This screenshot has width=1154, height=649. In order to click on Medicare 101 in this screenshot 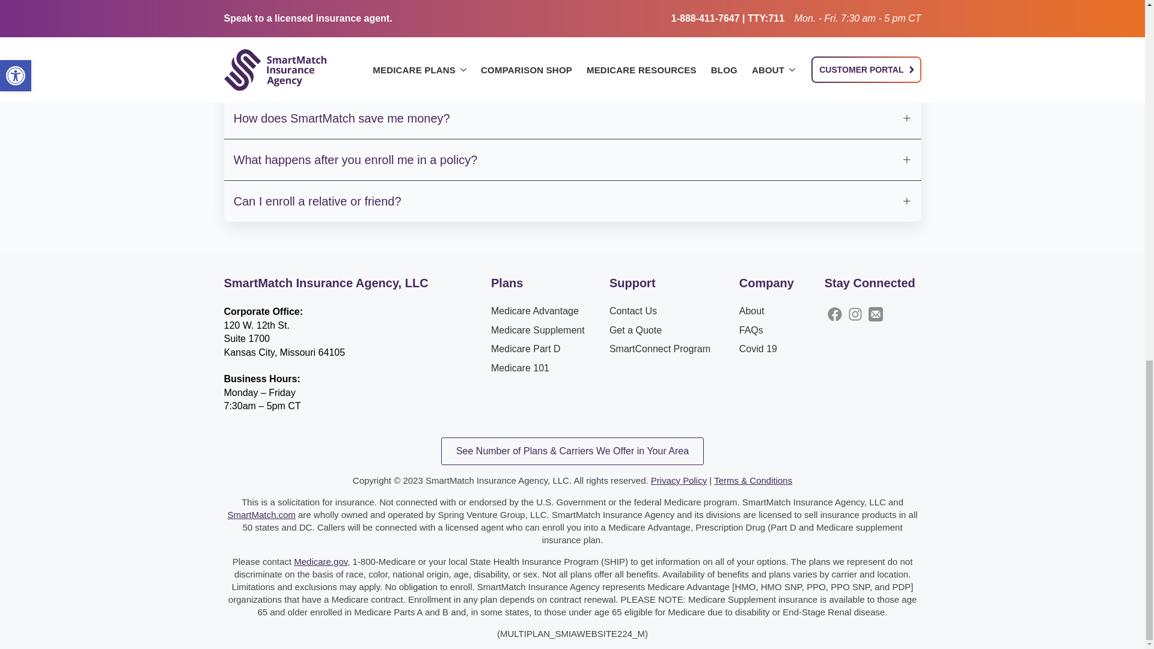, I will do `click(520, 368)`.